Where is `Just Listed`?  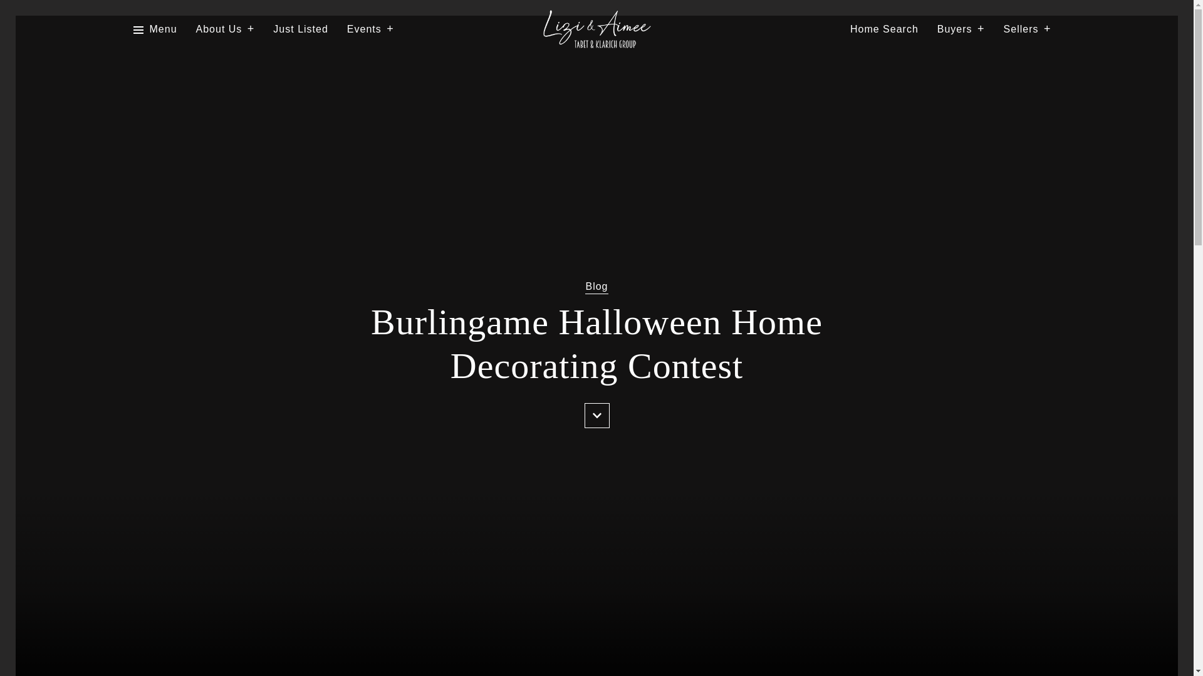
Just Listed is located at coordinates (299, 29).